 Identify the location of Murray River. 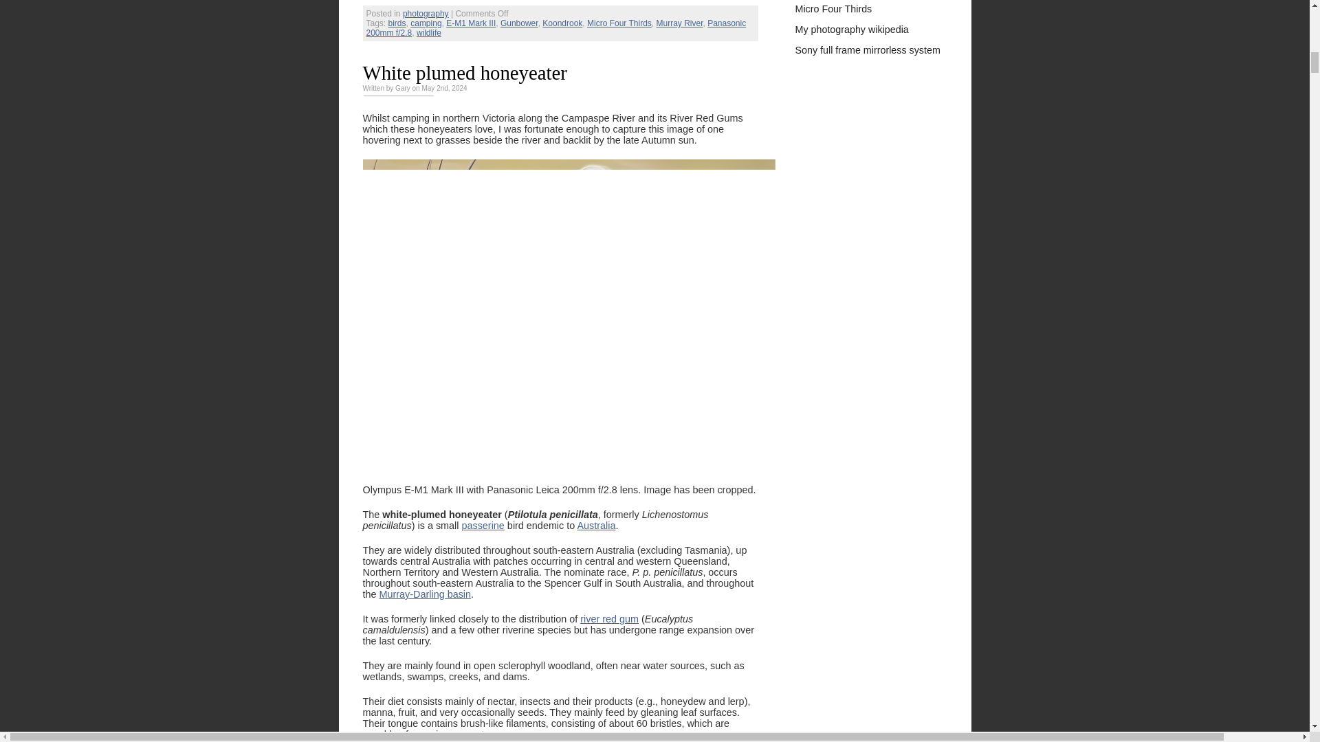
(679, 23).